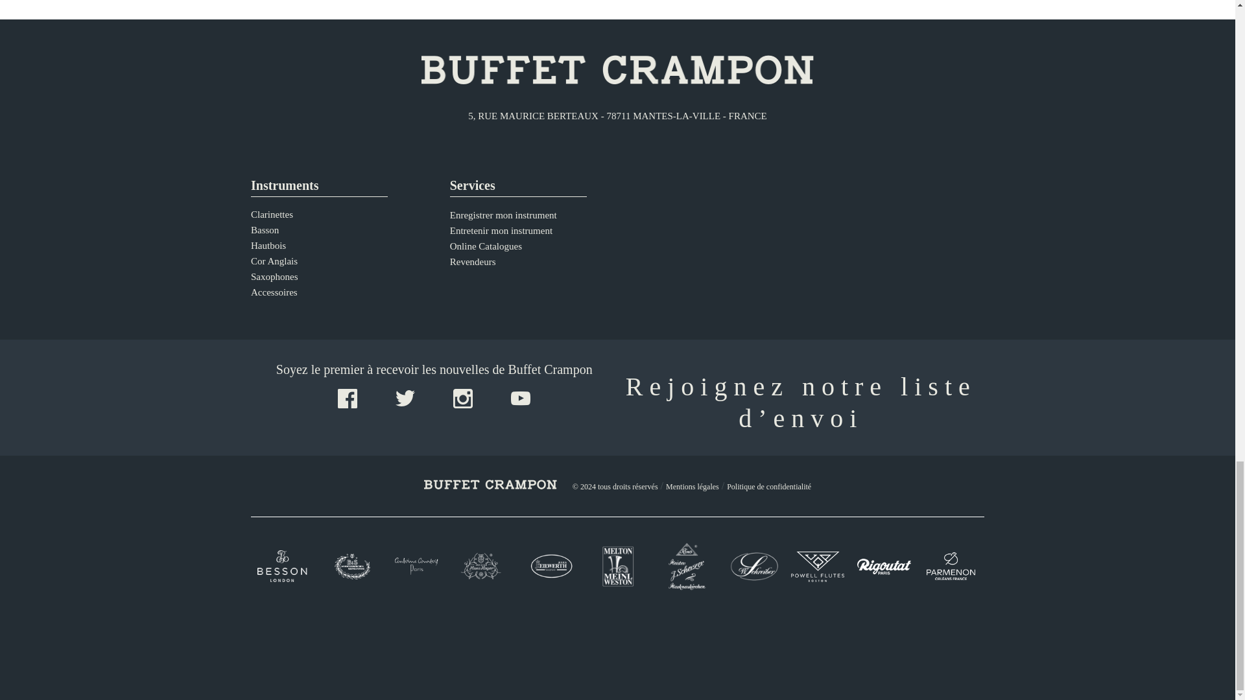 This screenshot has height=700, width=1245. I want to click on Antoine Courtois, so click(418, 566).